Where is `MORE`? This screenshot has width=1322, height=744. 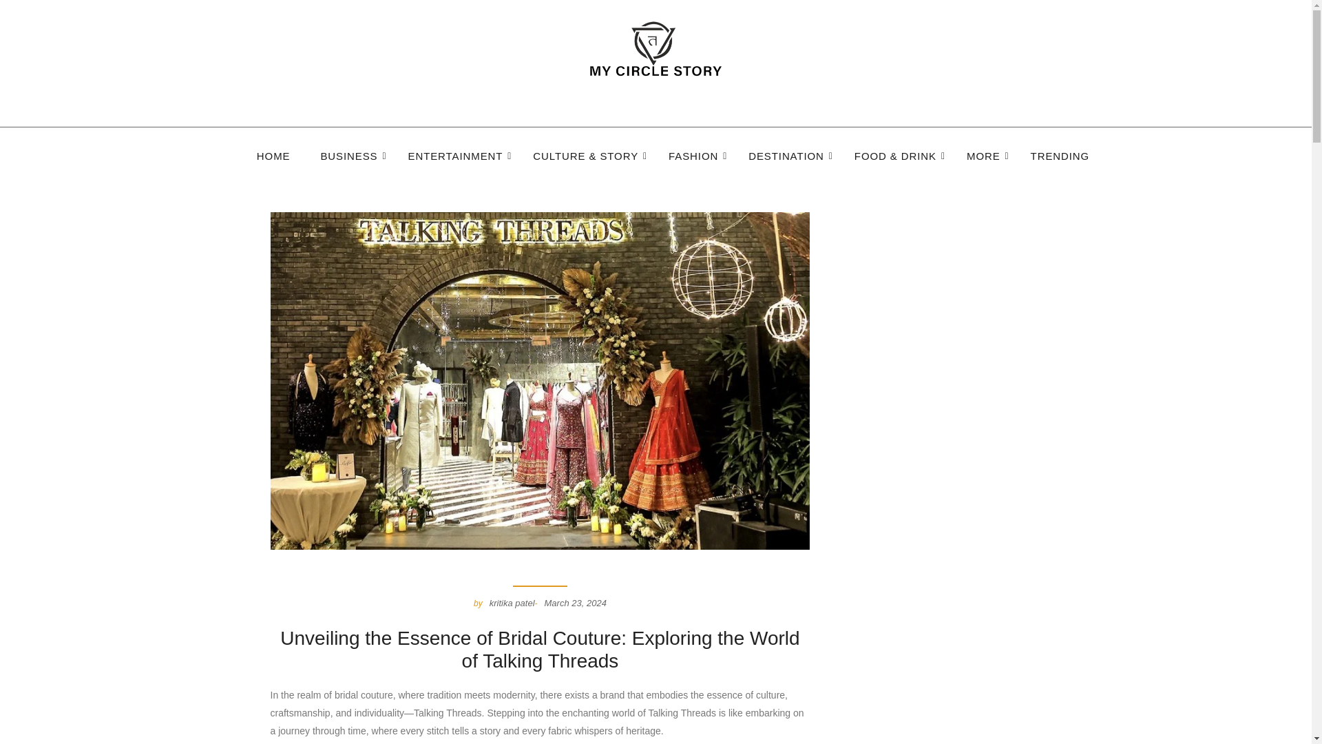
MORE is located at coordinates (983, 157).